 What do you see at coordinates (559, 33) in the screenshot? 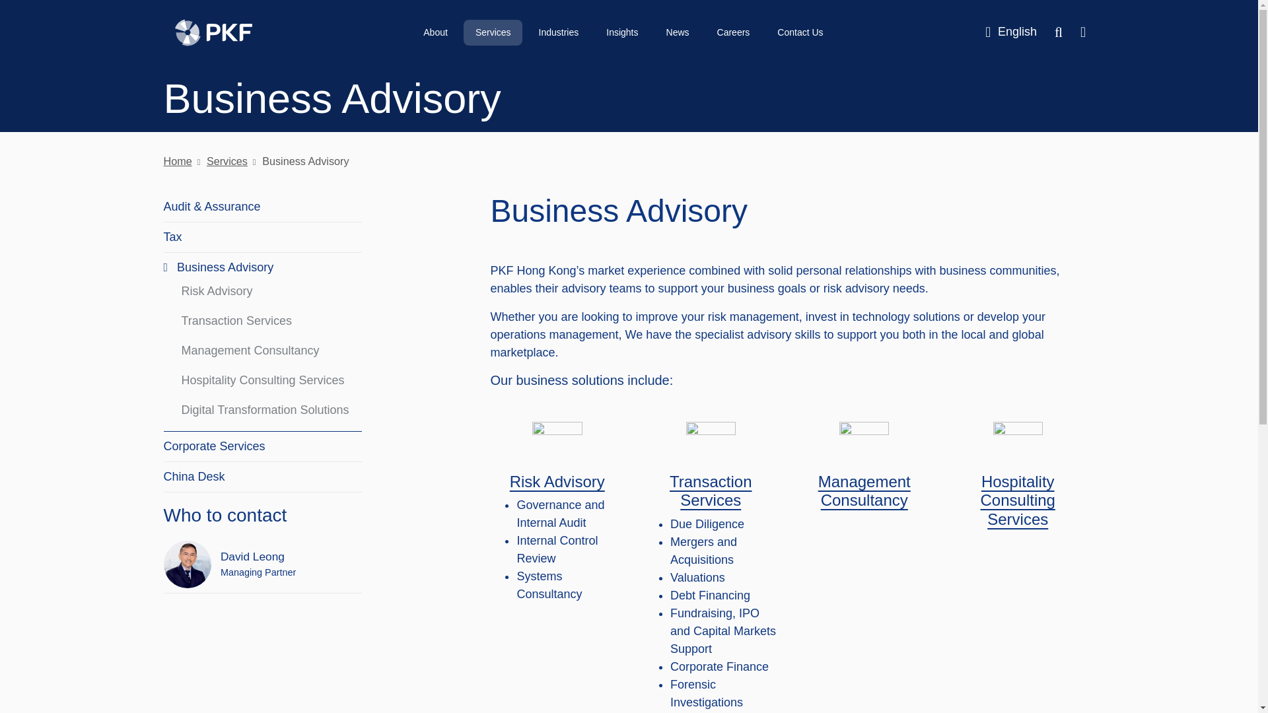
I see `Industries` at bounding box center [559, 33].